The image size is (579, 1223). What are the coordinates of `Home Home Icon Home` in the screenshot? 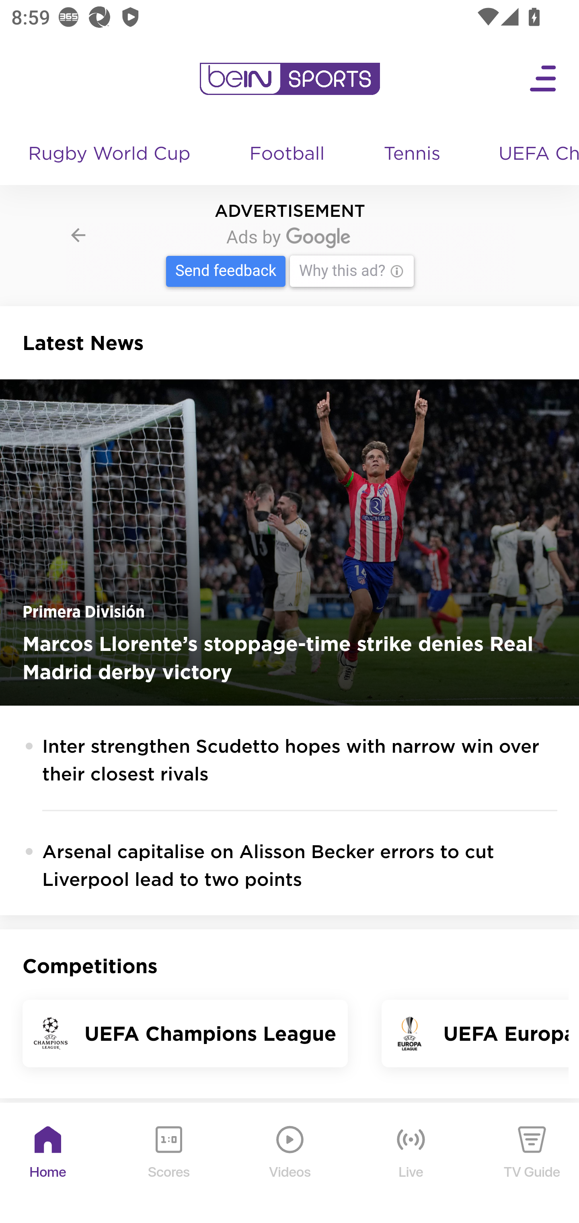 It's located at (48, 1163).